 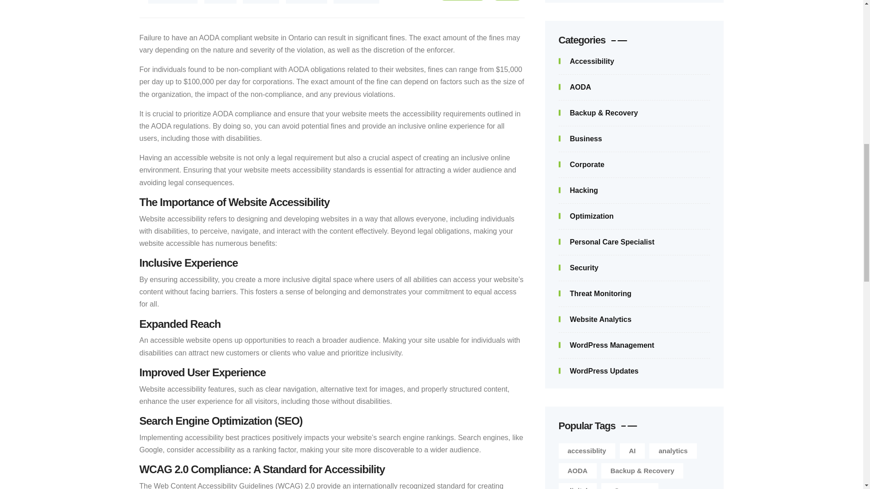 I want to click on Accessibility, so click(x=586, y=61).